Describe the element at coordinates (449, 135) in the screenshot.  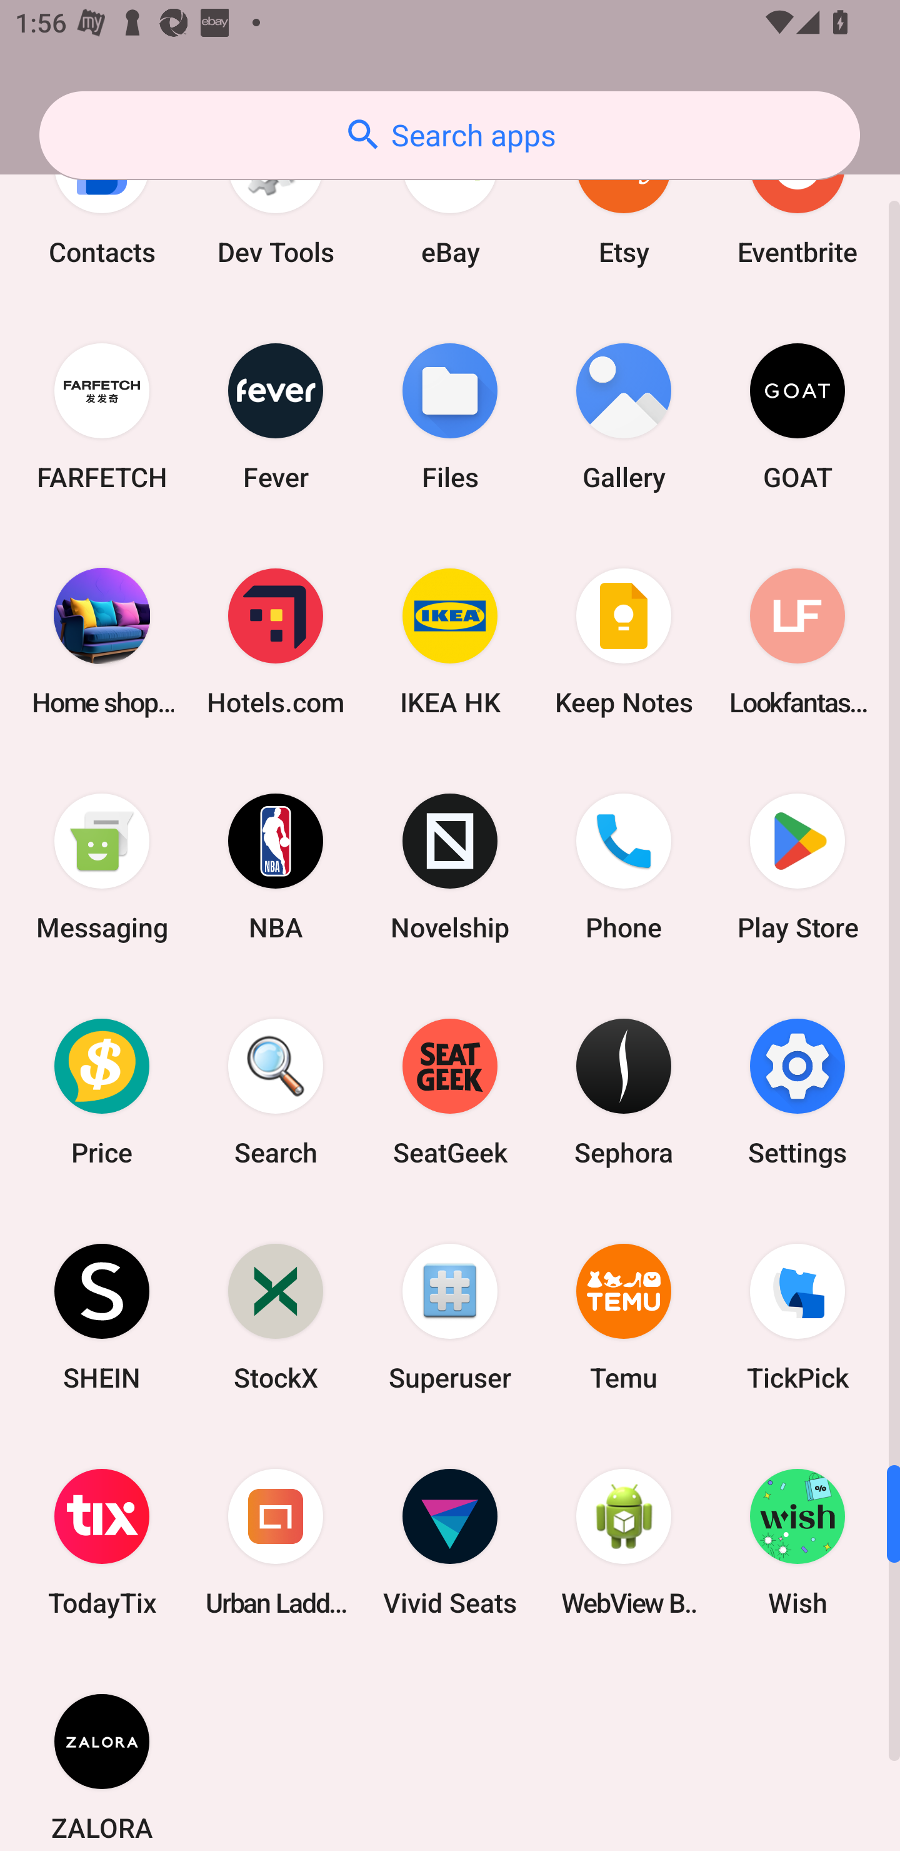
I see `  Search apps` at that location.